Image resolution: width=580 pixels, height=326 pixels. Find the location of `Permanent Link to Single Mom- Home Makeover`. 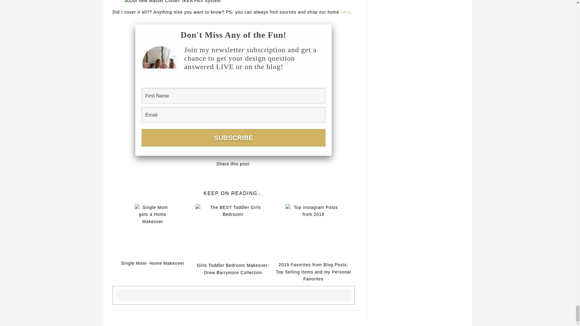

Permanent Link to Single Mom- Home Makeover is located at coordinates (153, 234).